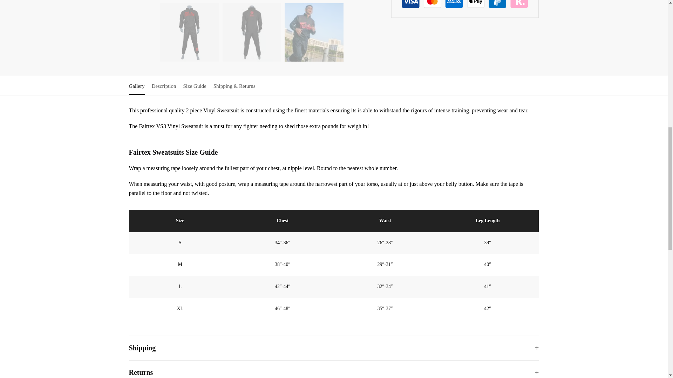  Describe the element at coordinates (314, 32) in the screenshot. I see `b87a-vs3-black-red-3-0-1-1500x1500-1` at that location.